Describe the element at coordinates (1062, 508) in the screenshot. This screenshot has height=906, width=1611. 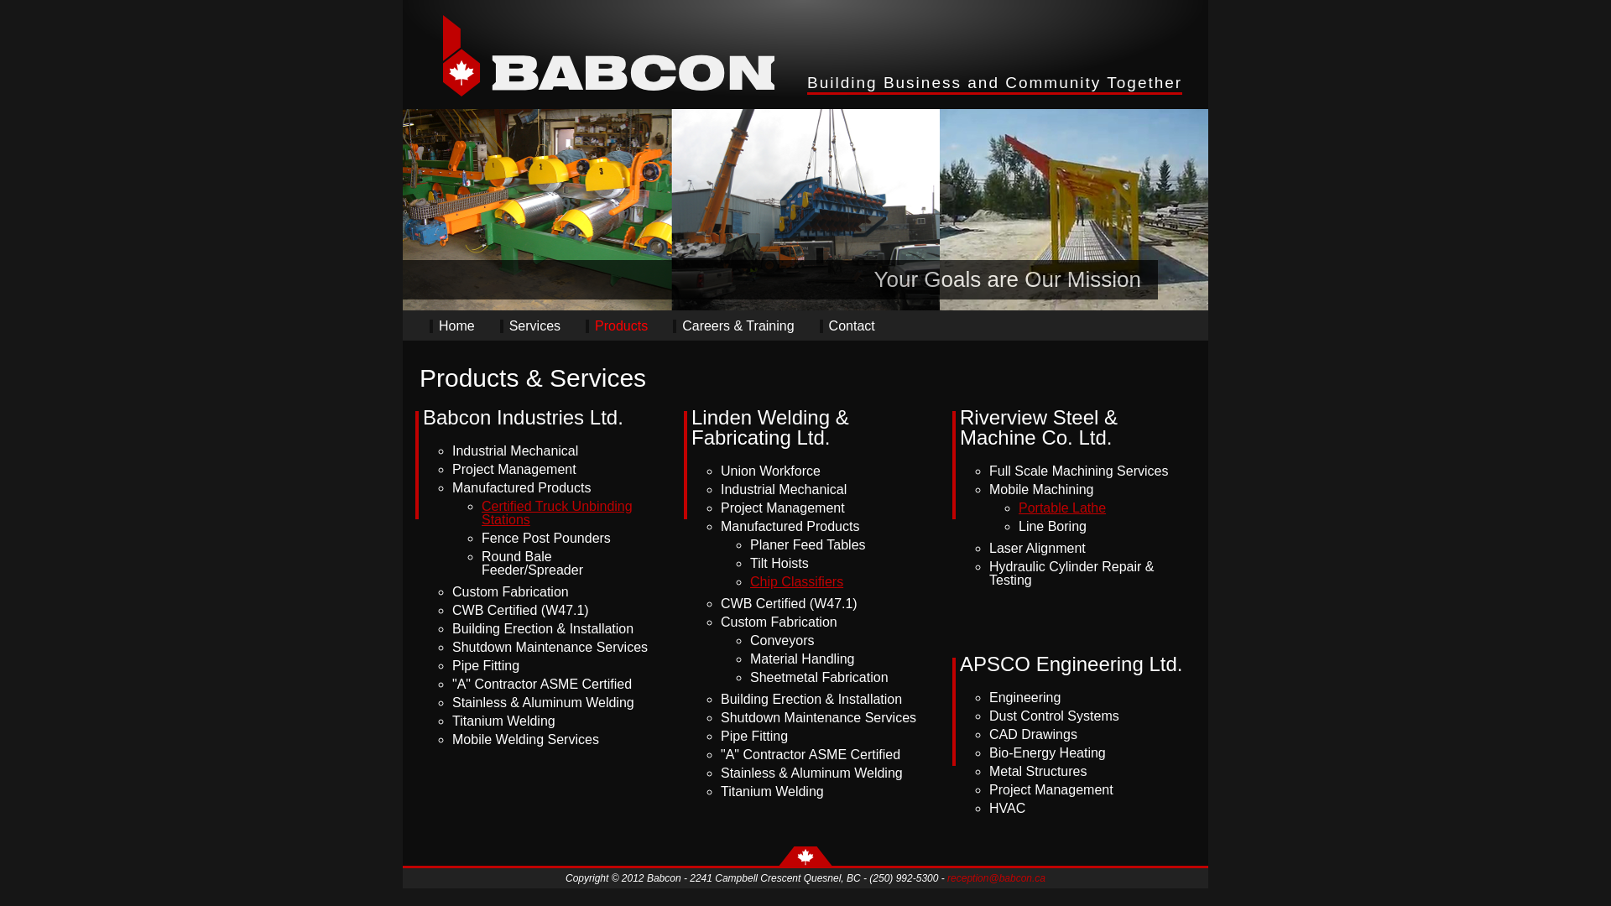
I see `Portable Lathe` at that location.